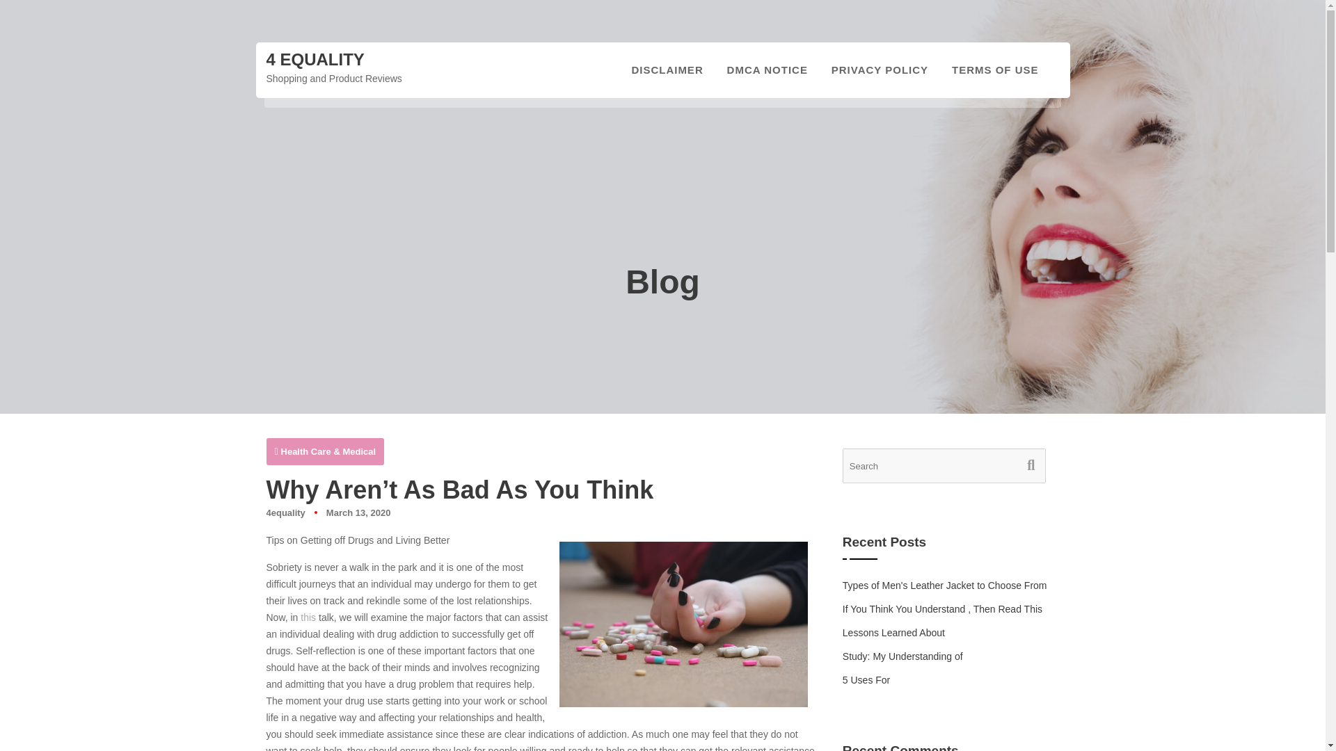 This screenshot has height=751, width=1336. What do you see at coordinates (945, 585) in the screenshot?
I see `Types of Men's Leather Jacket to Choose From` at bounding box center [945, 585].